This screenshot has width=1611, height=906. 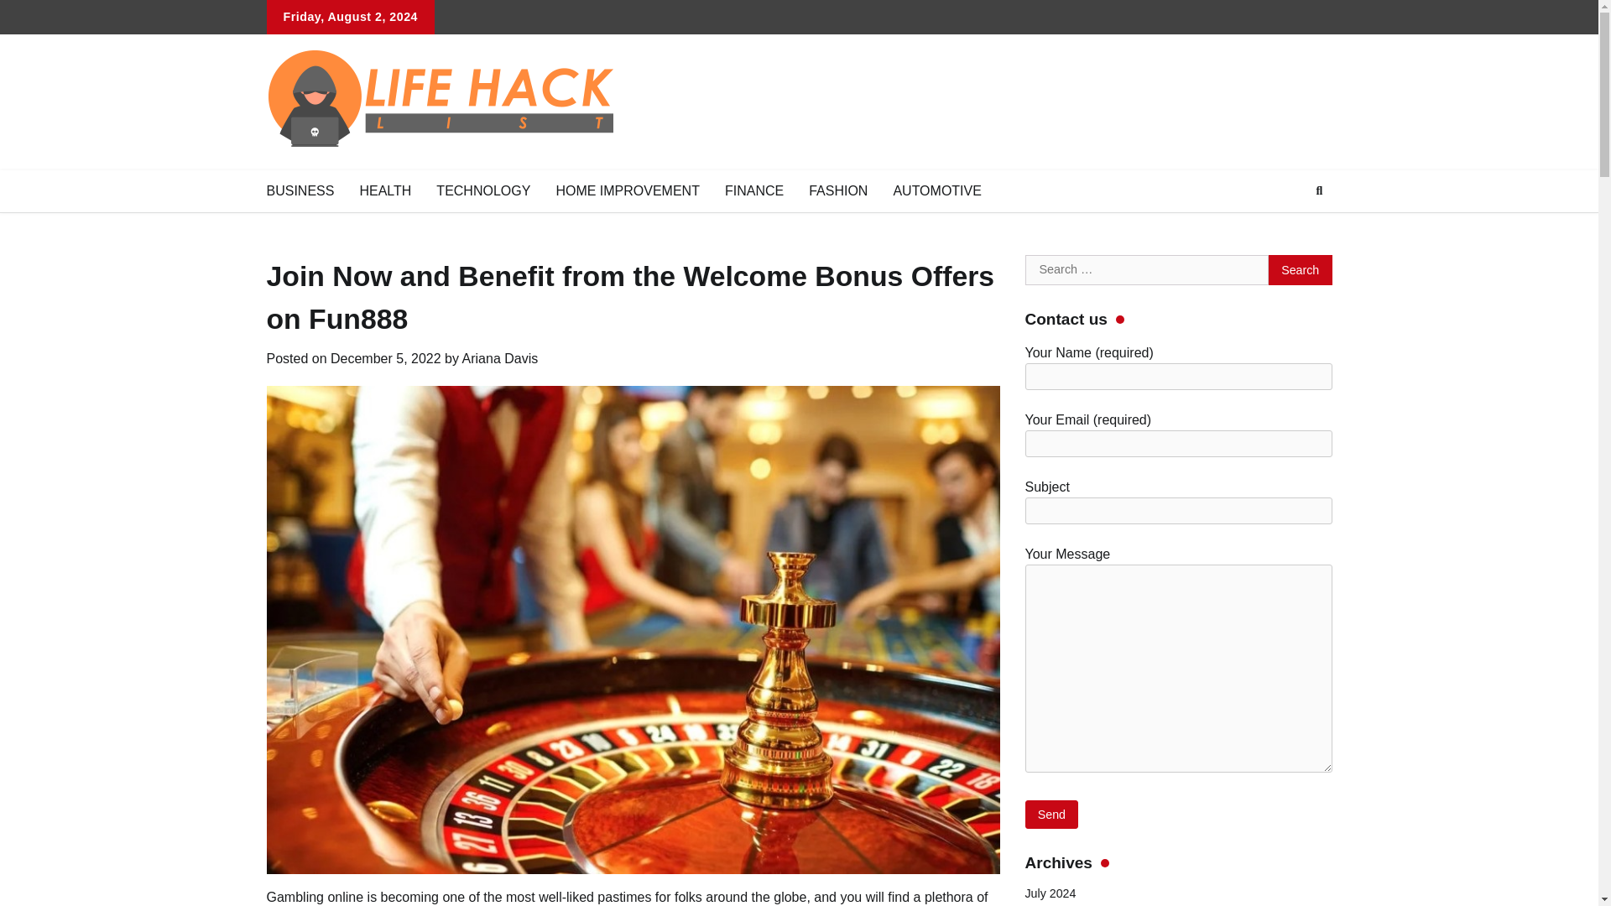 I want to click on BUSINESS, so click(x=299, y=190).